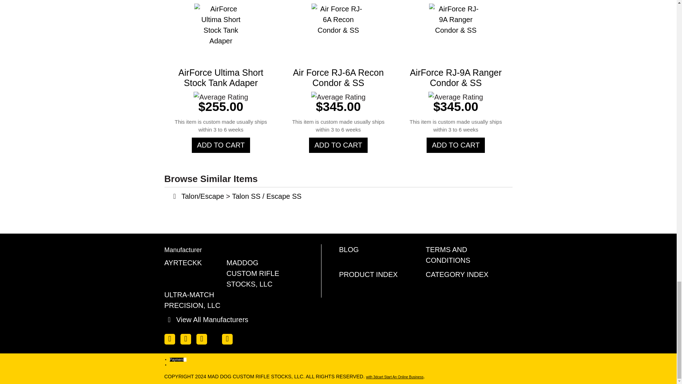  I want to click on Add To Cart, so click(221, 145).